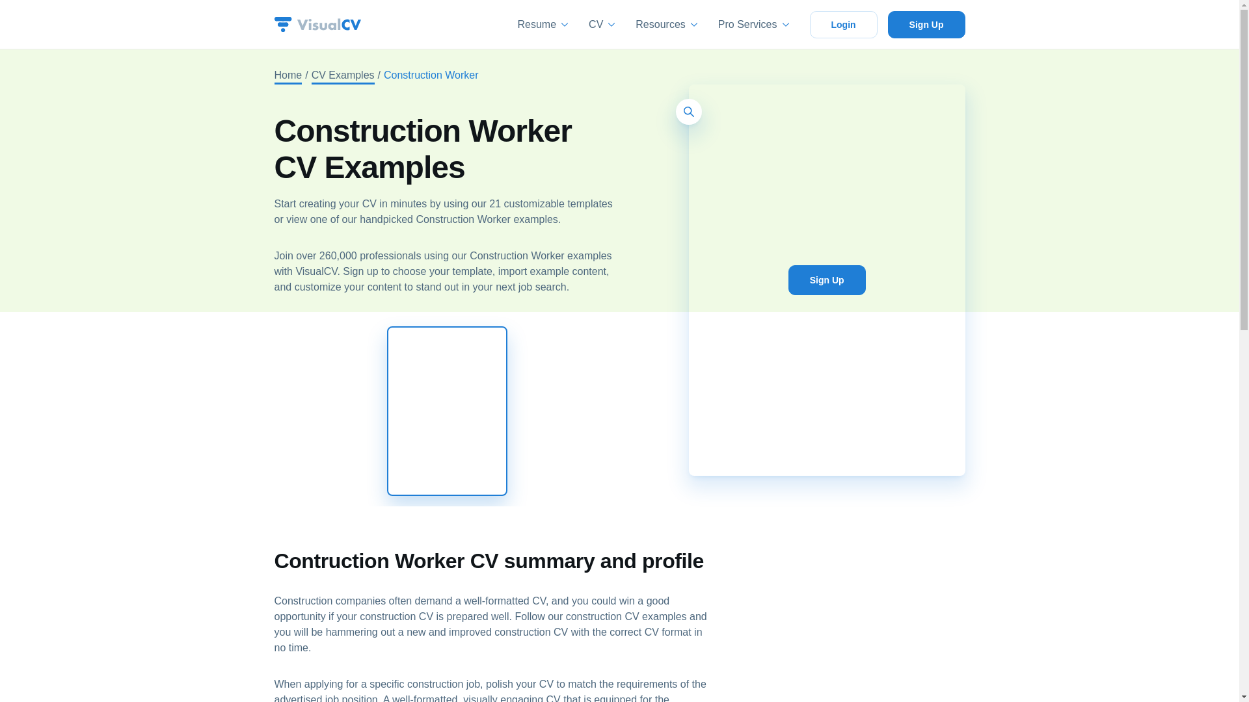  Describe the element at coordinates (543, 25) in the screenshot. I see `Resume` at that location.